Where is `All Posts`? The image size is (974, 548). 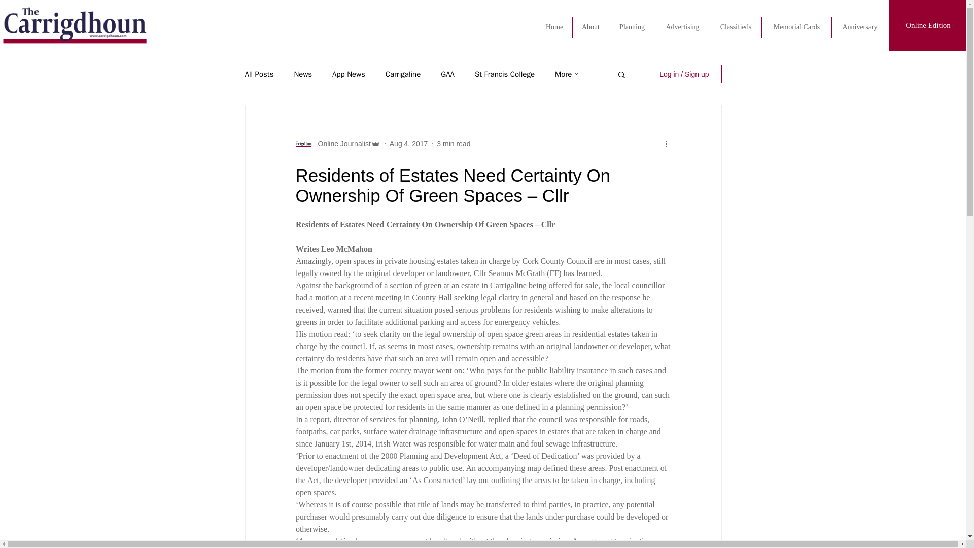 All Posts is located at coordinates (259, 74).